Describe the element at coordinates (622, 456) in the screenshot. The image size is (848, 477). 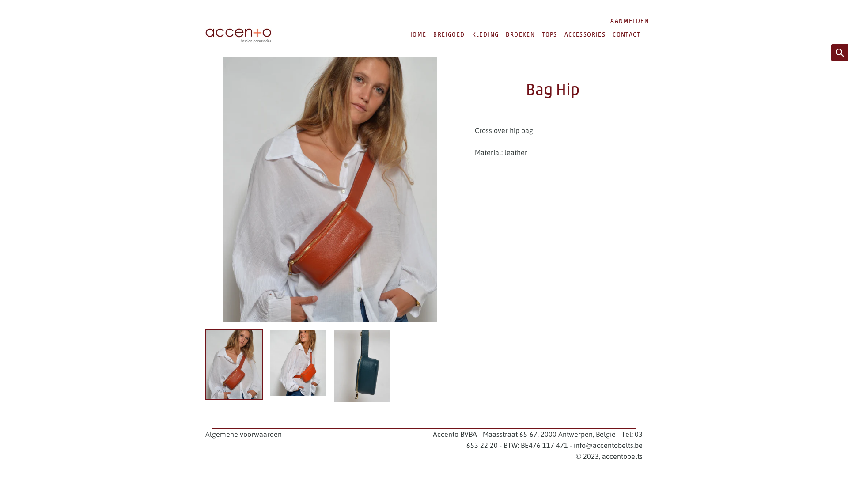
I see `accentobelts` at that location.